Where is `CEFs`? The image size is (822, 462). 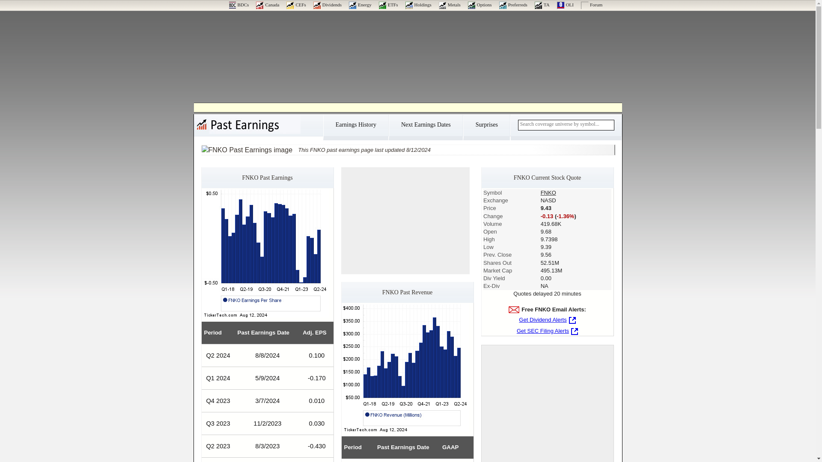 CEFs is located at coordinates (296, 5).